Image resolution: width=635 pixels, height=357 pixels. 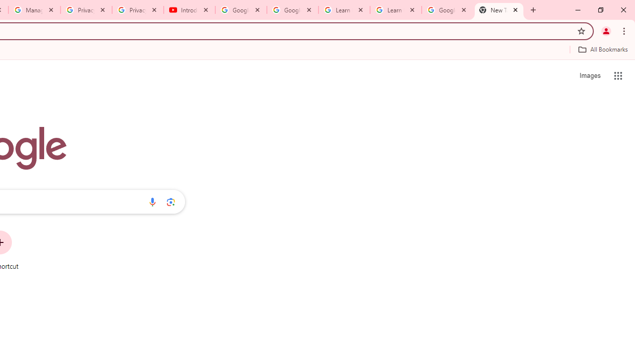 I want to click on Google Account Help, so click(x=241, y=10).